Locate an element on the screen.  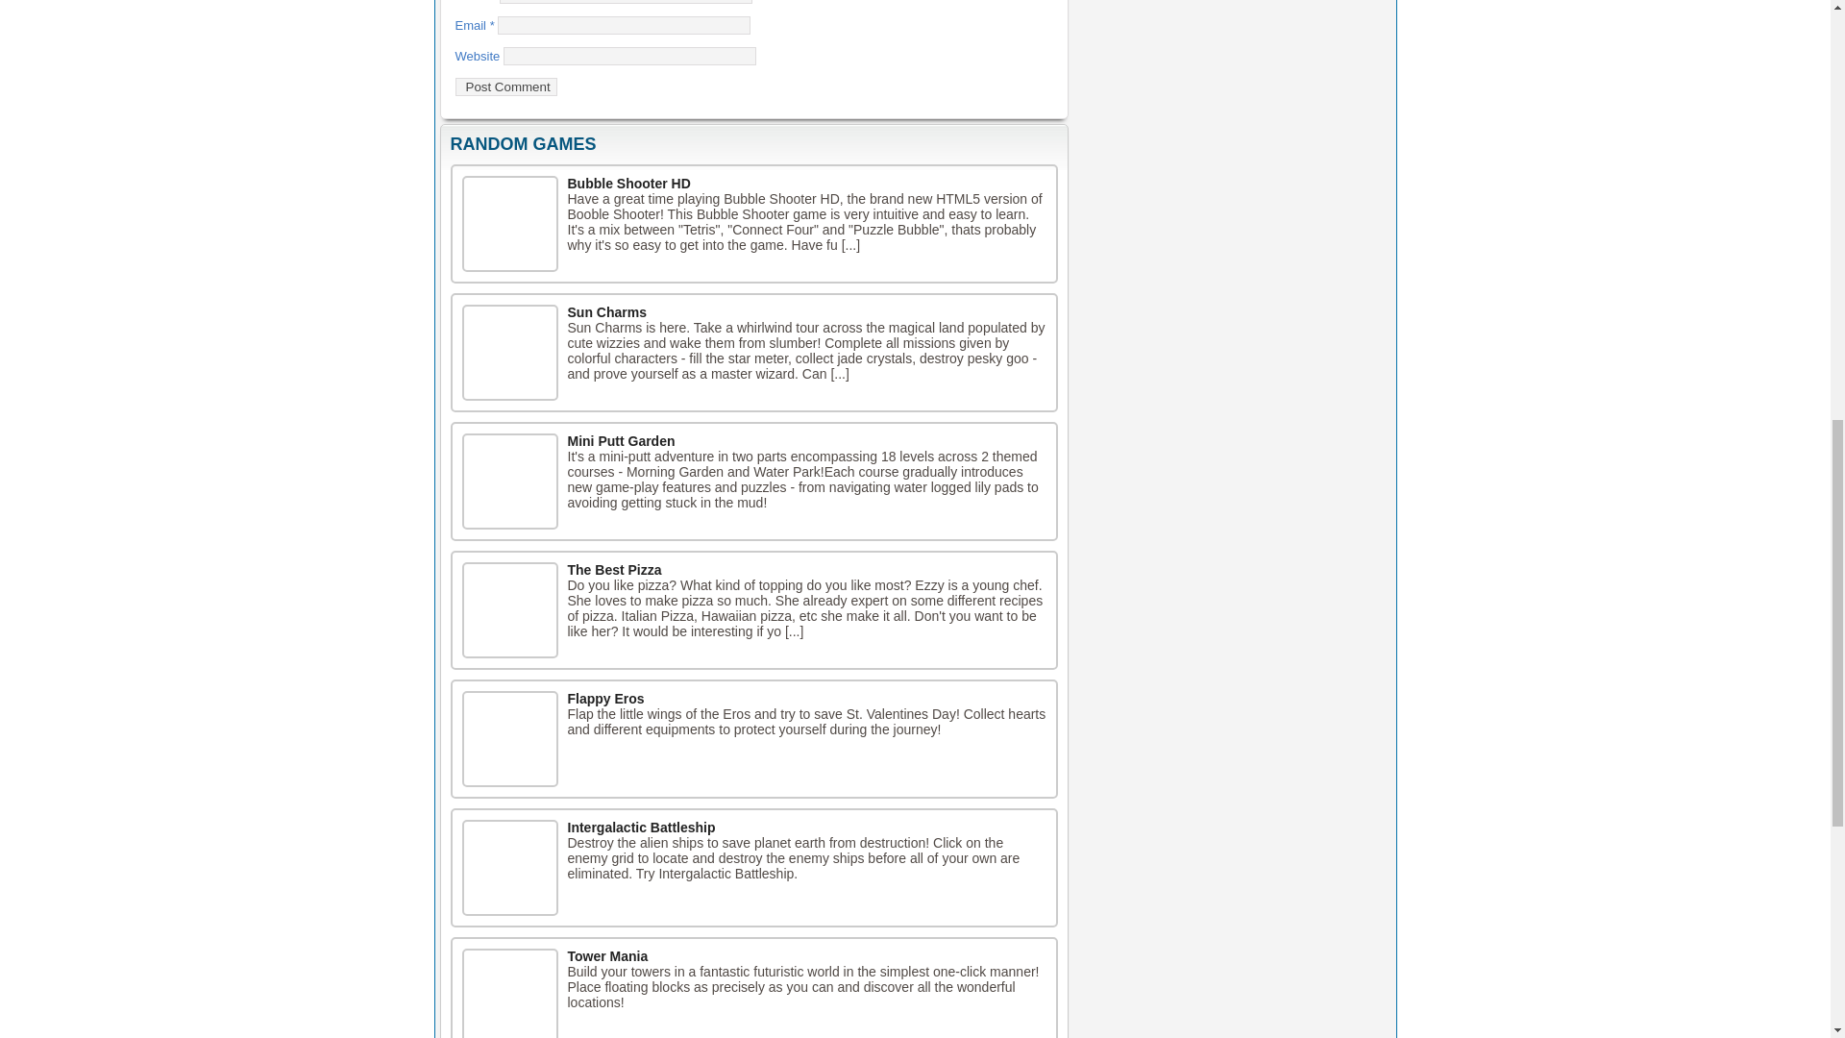
Tower Mania is located at coordinates (606, 956).